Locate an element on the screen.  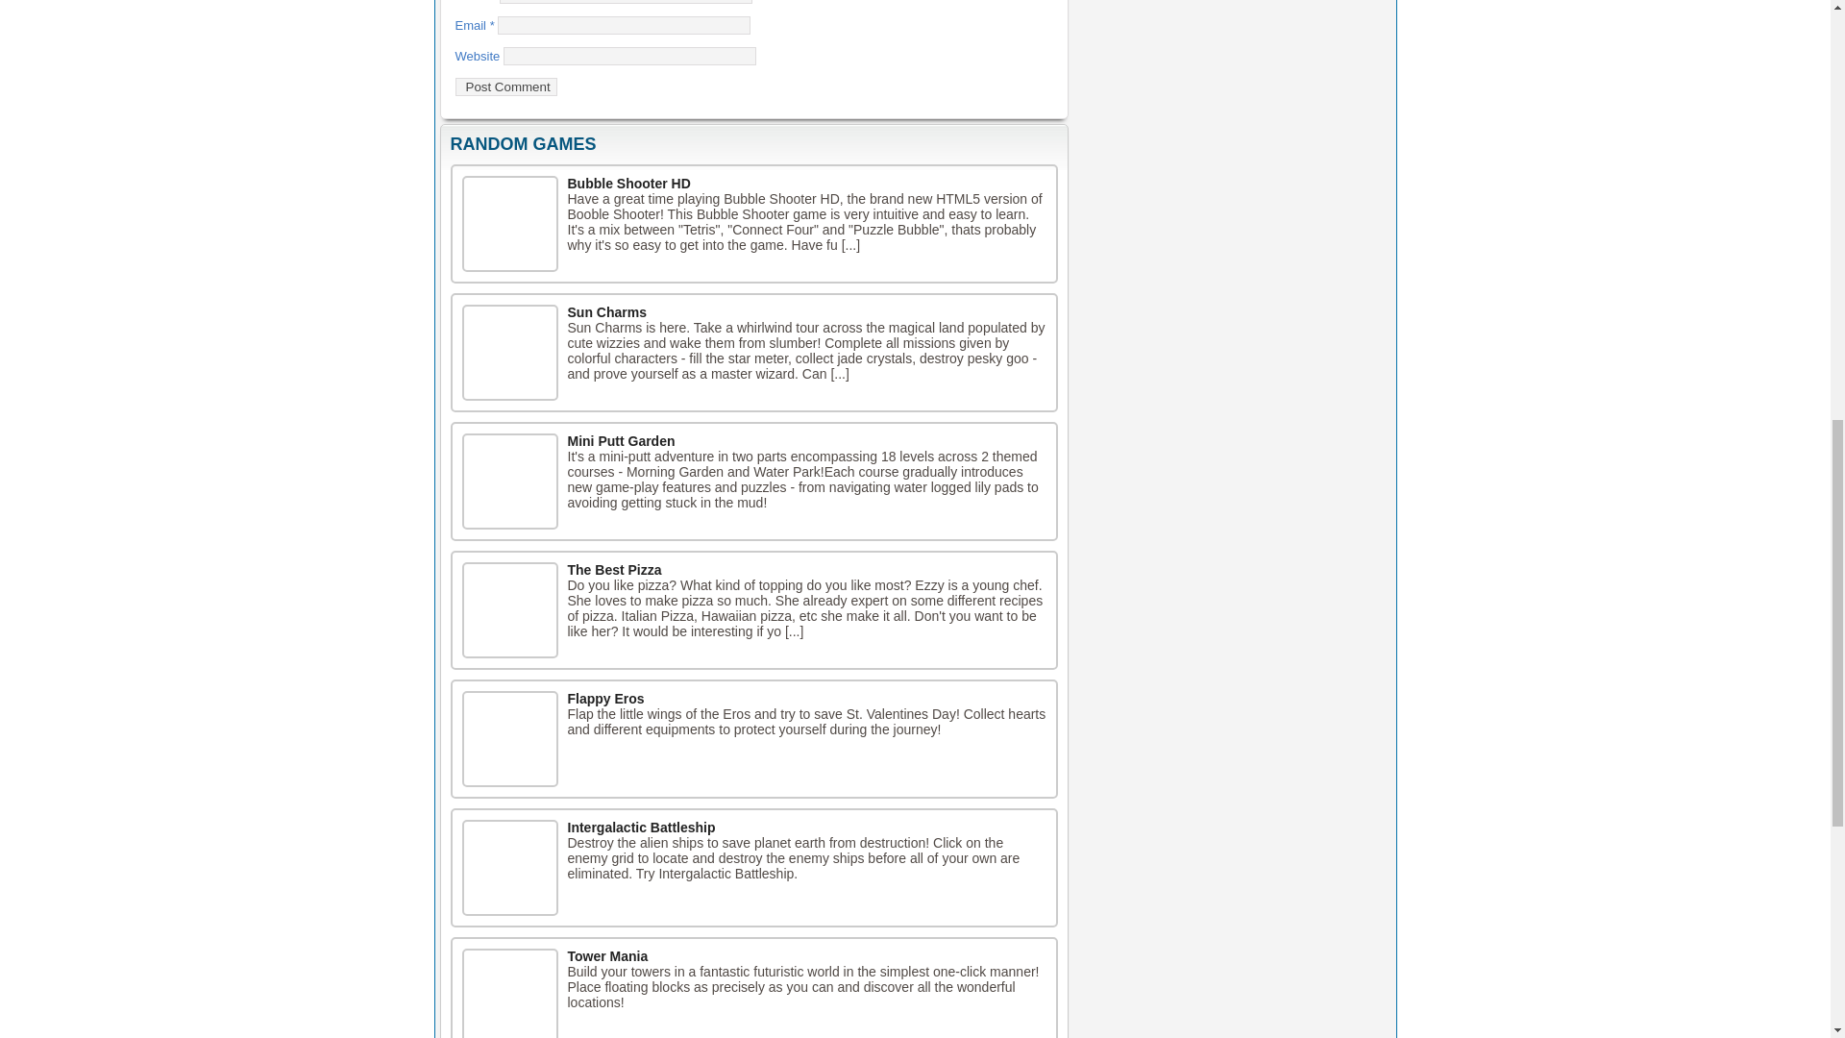
Tower Mania is located at coordinates (606, 956).